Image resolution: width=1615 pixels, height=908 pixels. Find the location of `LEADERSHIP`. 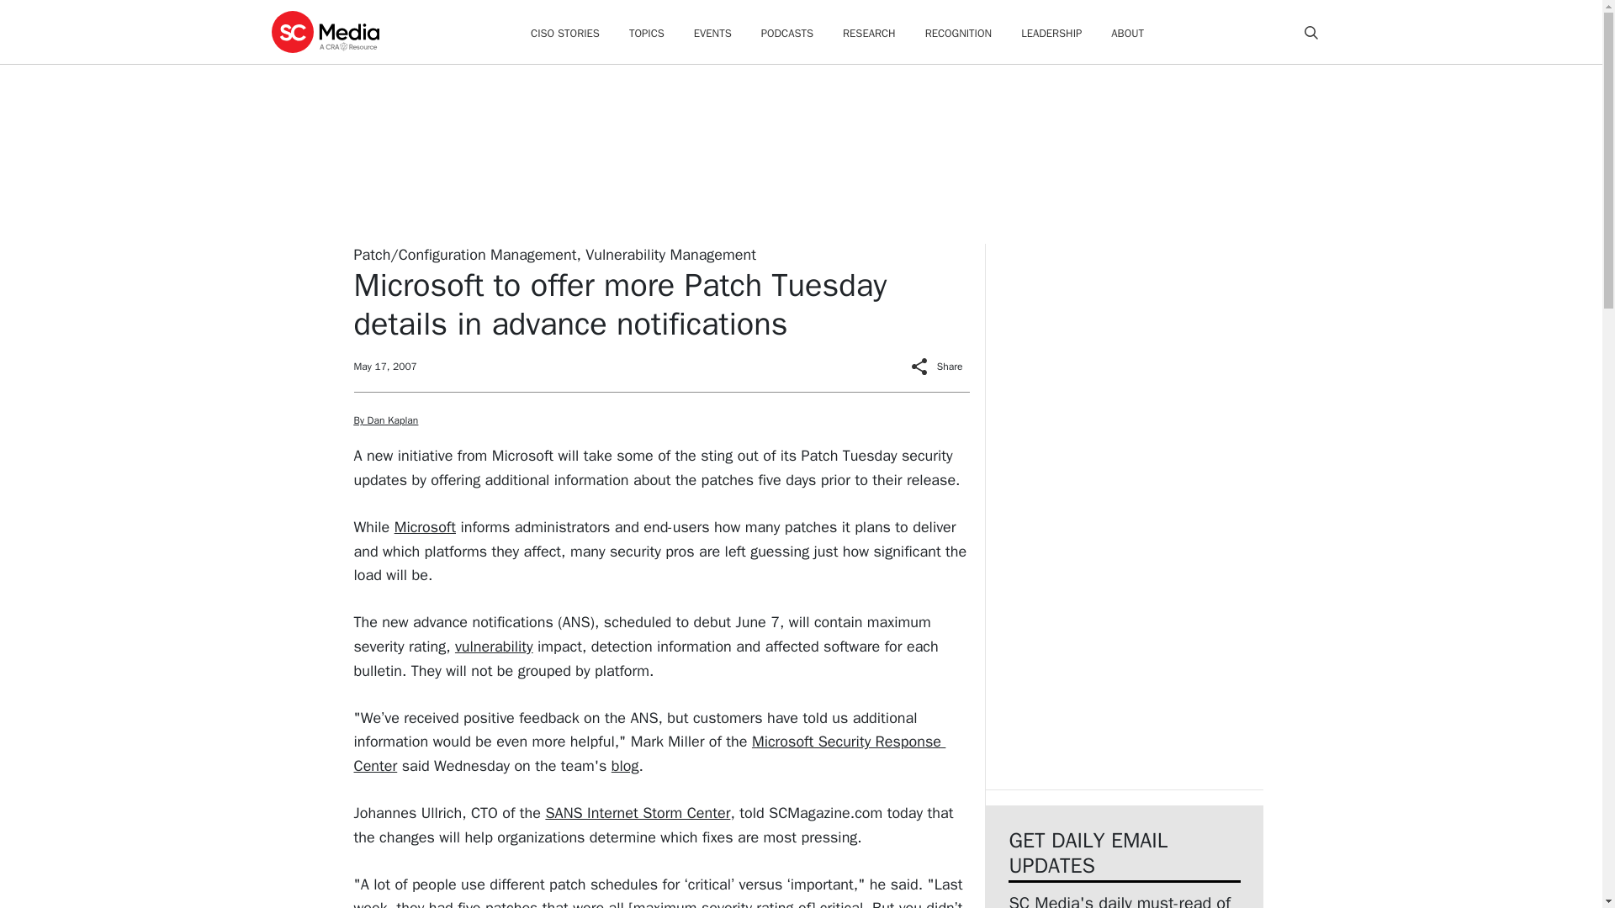

LEADERSHIP is located at coordinates (1051, 34).